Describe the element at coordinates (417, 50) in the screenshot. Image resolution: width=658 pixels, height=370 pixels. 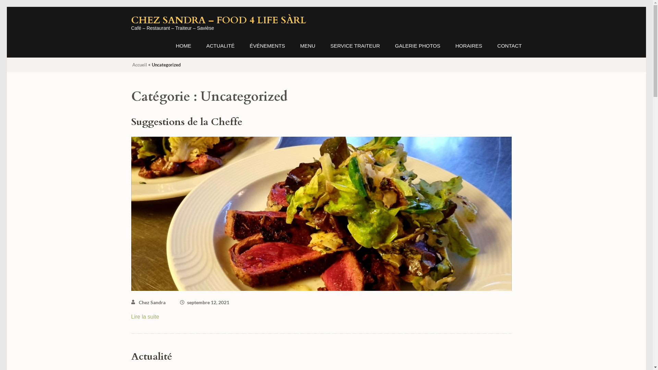
I see `GALERIE PHOTOS` at that location.